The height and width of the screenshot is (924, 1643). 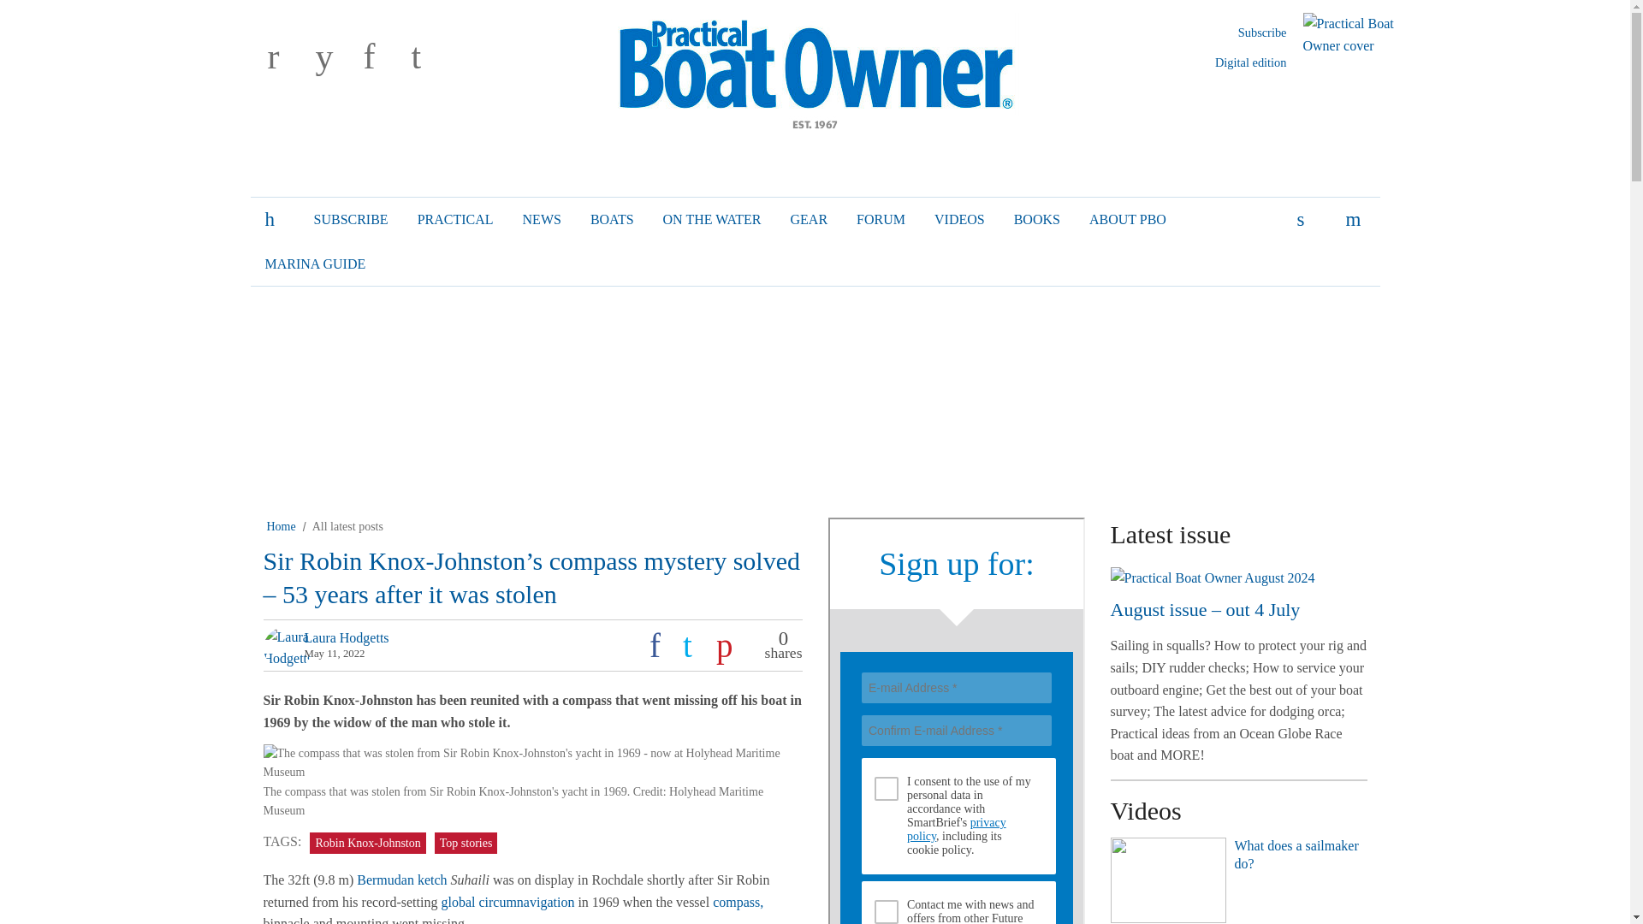 What do you see at coordinates (383, 58) in the screenshot?
I see `f` at bounding box center [383, 58].